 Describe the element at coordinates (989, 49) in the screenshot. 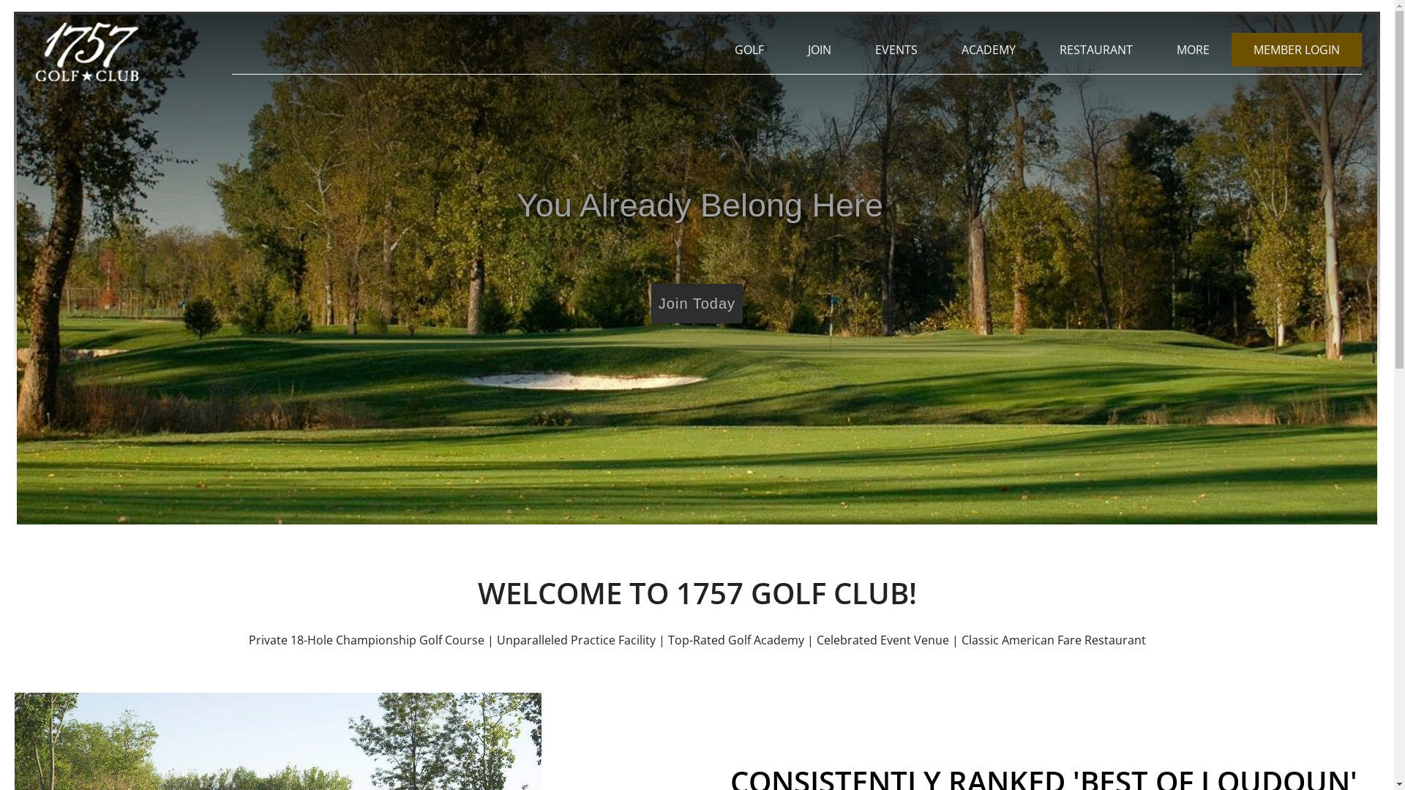

I see `ACADEMY` at that location.